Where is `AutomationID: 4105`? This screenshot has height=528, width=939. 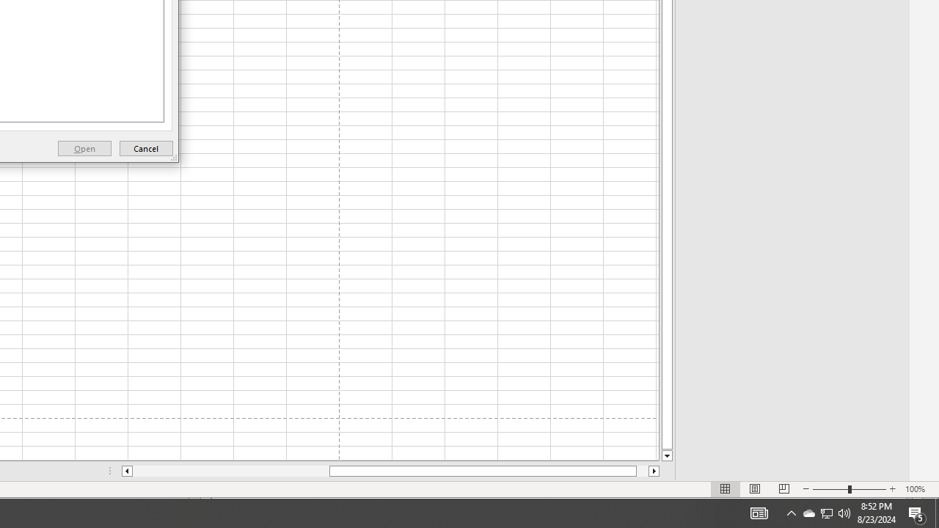 AutomationID: 4105 is located at coordinates (759, 513).